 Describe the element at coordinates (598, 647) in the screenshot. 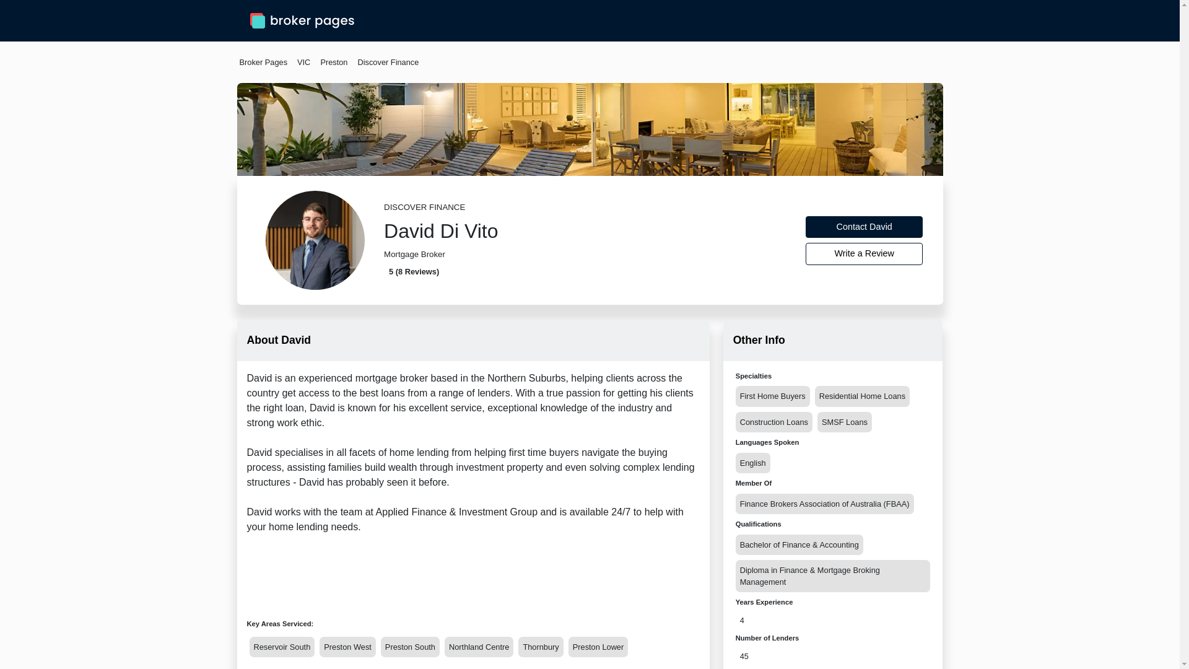

I see `Preston Lower` at that location.